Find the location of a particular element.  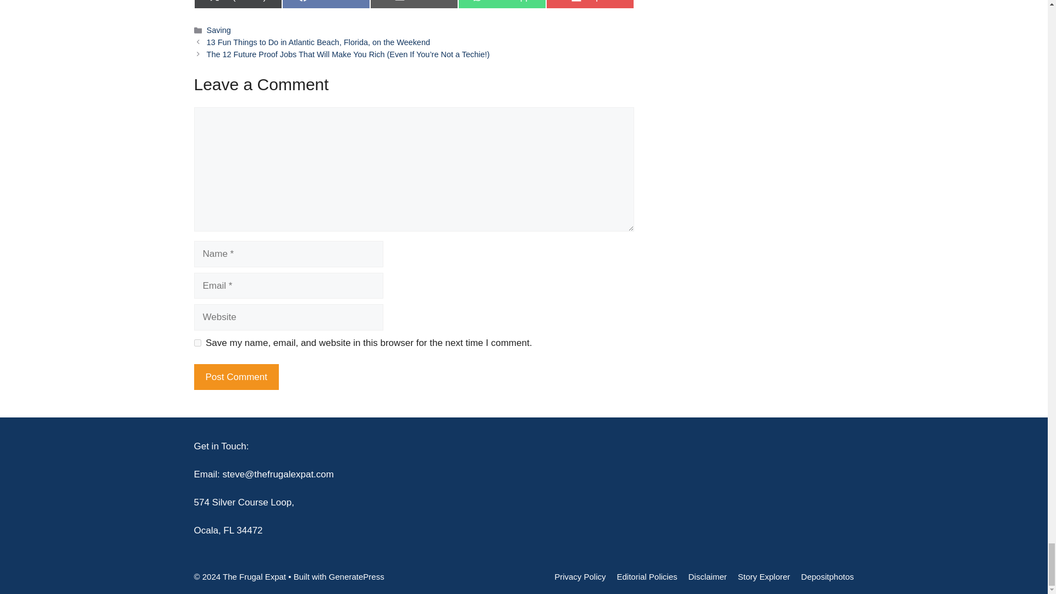

Saving is located at coordinates (326, 4).